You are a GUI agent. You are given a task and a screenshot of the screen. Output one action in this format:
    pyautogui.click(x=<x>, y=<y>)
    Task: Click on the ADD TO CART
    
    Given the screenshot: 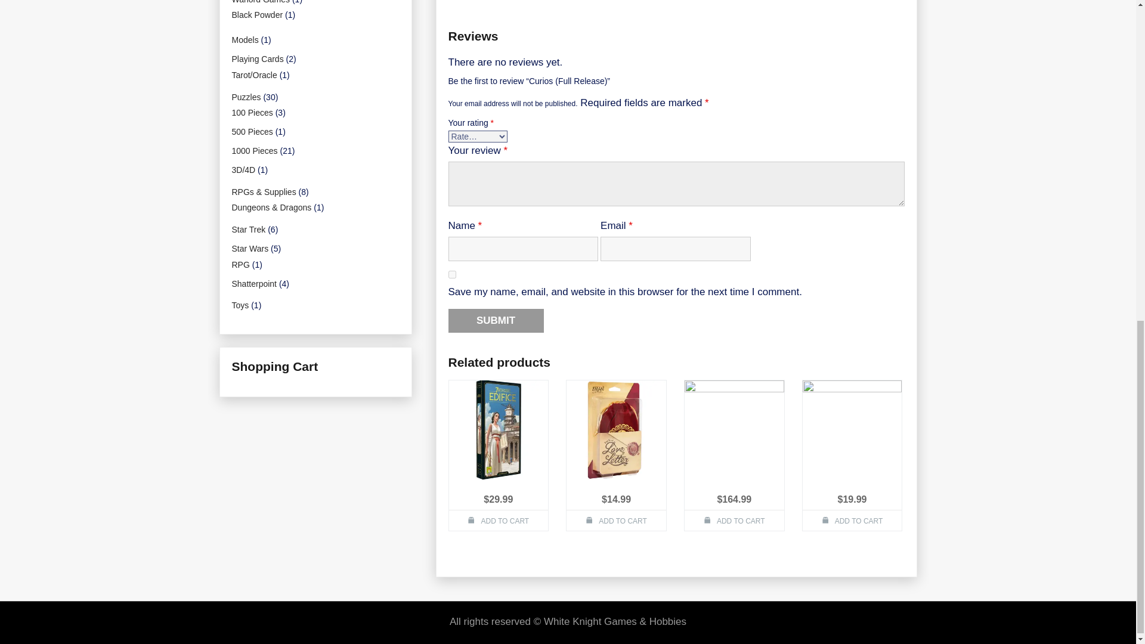 What is the action you would take?
    pyautogui.click(x=852, y=520)
    